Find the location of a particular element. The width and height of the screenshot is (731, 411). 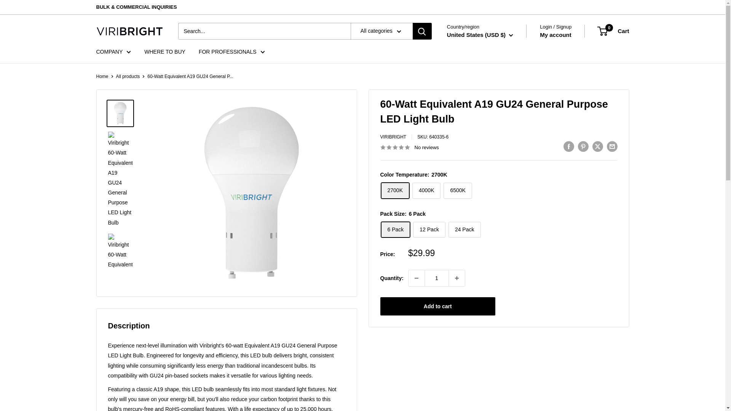

Increase quantity by 1 is located at coordinates (457, 278).